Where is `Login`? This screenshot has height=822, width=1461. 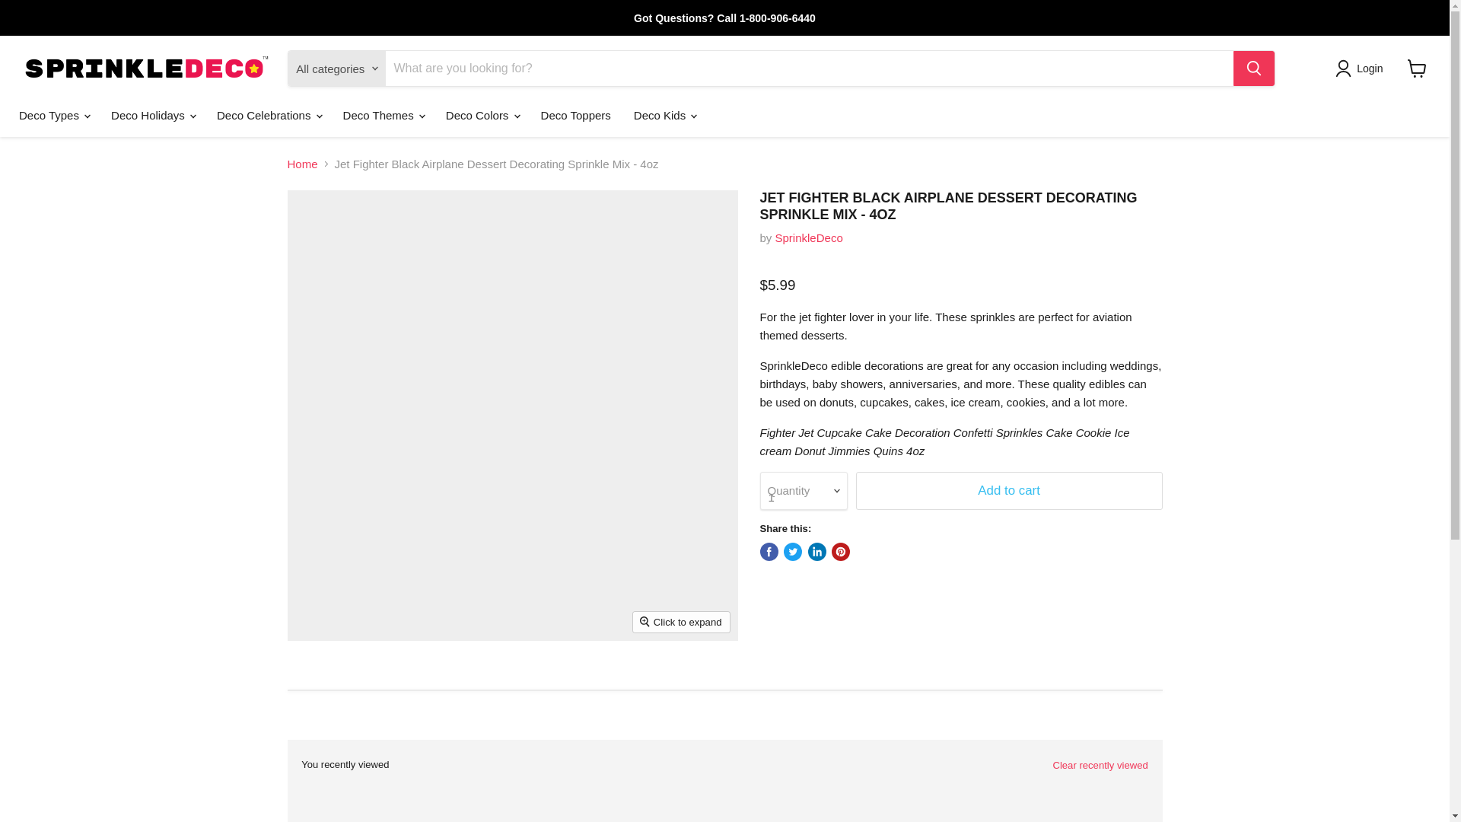 Login is located at coordinates (1370, 68).